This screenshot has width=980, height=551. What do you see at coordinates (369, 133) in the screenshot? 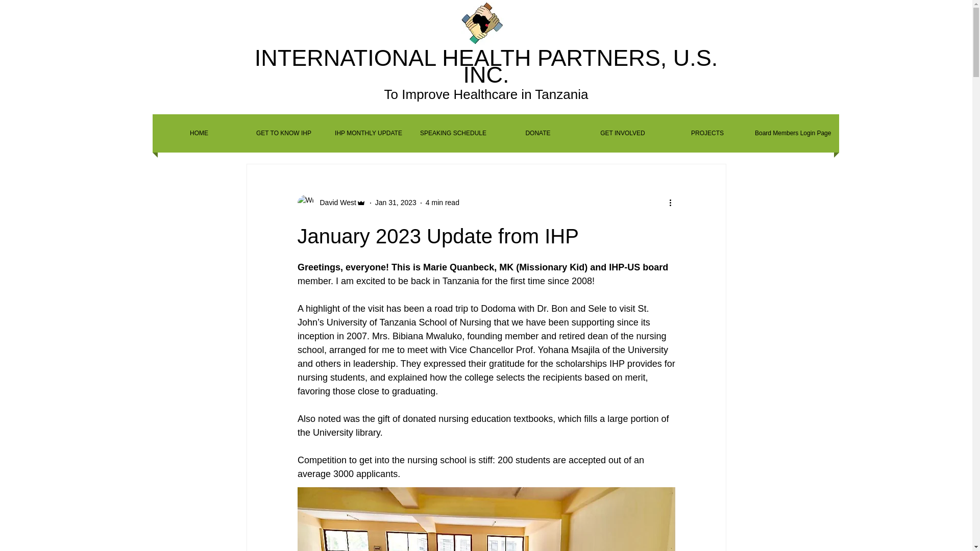
I see `IHP MONTHLY UPDATE` at bounding box center [369, 133].